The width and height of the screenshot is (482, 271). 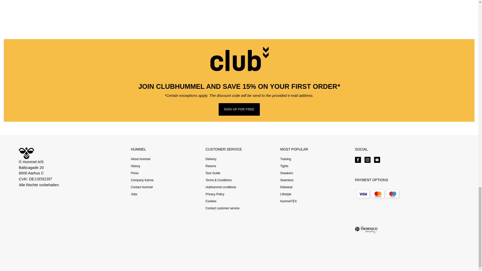 I want to click on Go to Delivery, so click(x=211, y=159).